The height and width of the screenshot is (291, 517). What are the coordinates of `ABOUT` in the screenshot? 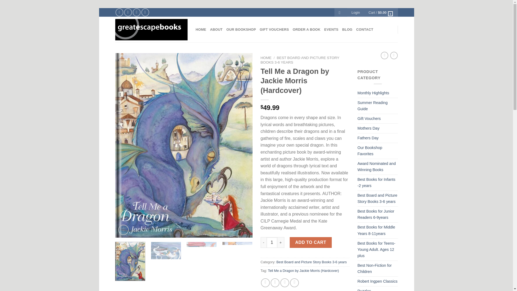 It's located at (216, 30).